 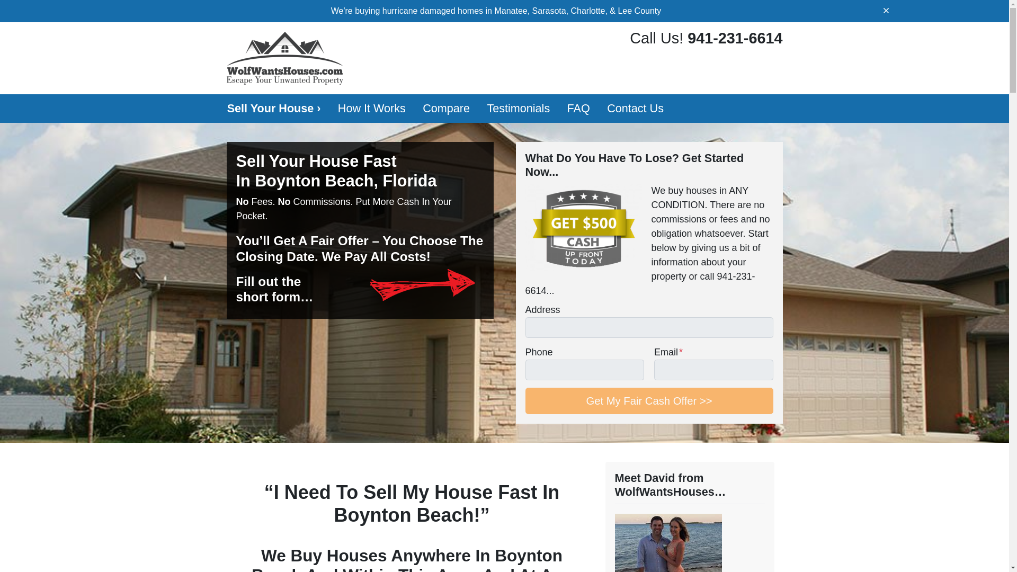 What do you see at coordinates (518, 109) in the screenshot?
I see `Testimonials` at bounding box center [518, 109].